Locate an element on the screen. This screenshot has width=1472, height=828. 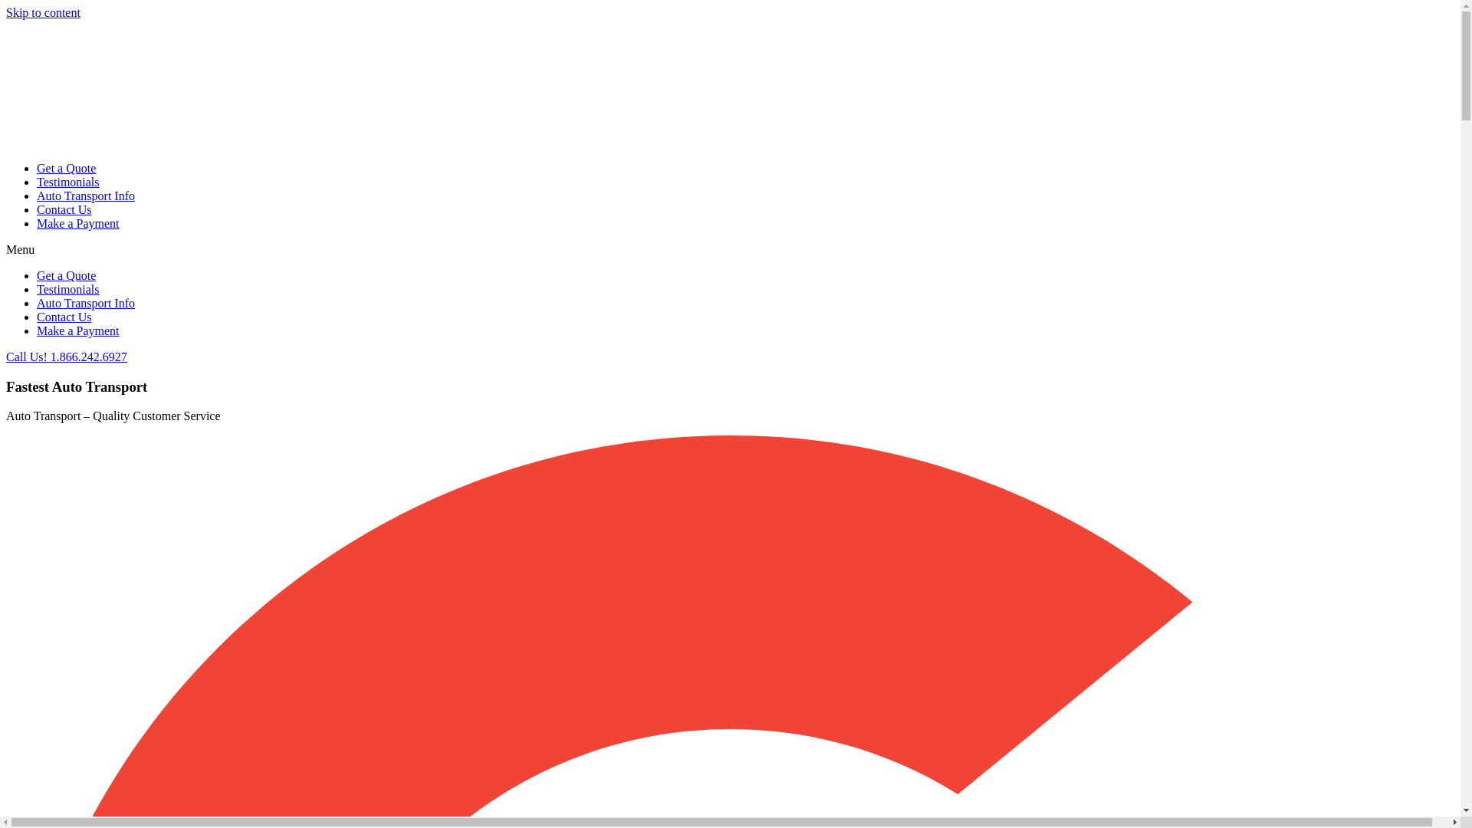
Contact Us is located at coordinates (64, 317).